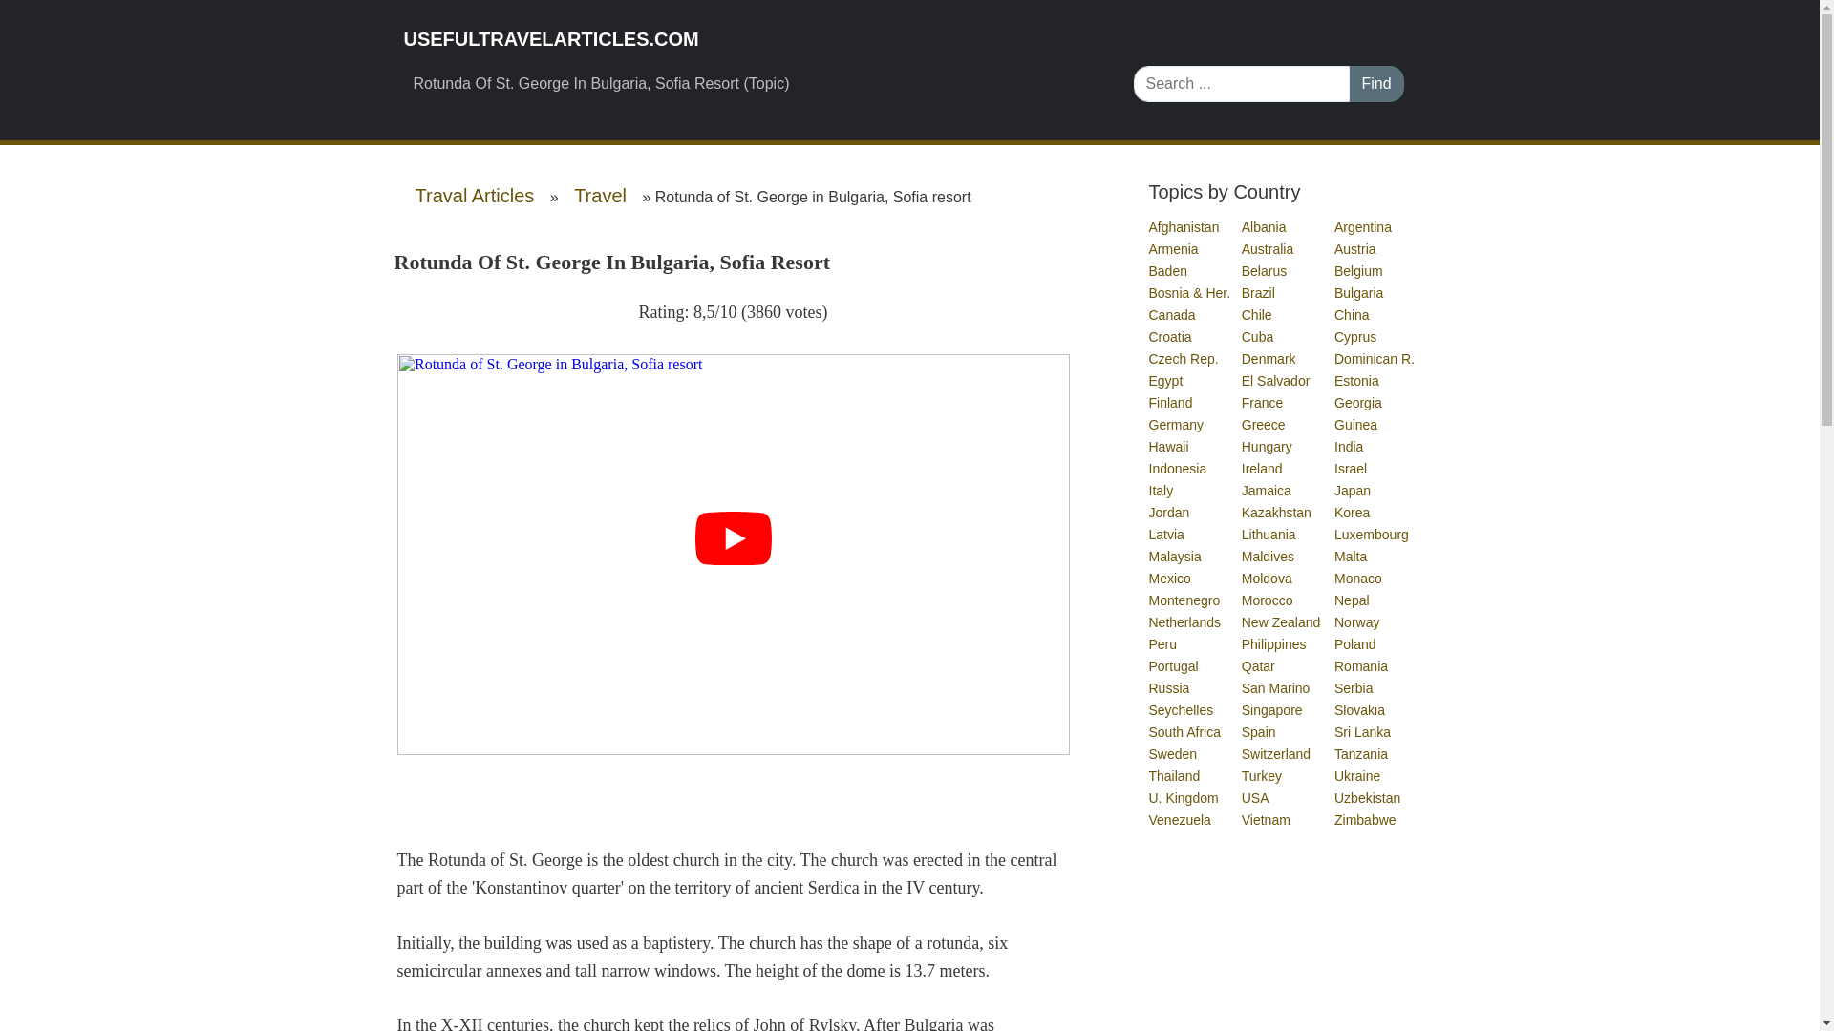 This screenshot has width=1834, height=1031. I want to click on France, so click(1263, 402).